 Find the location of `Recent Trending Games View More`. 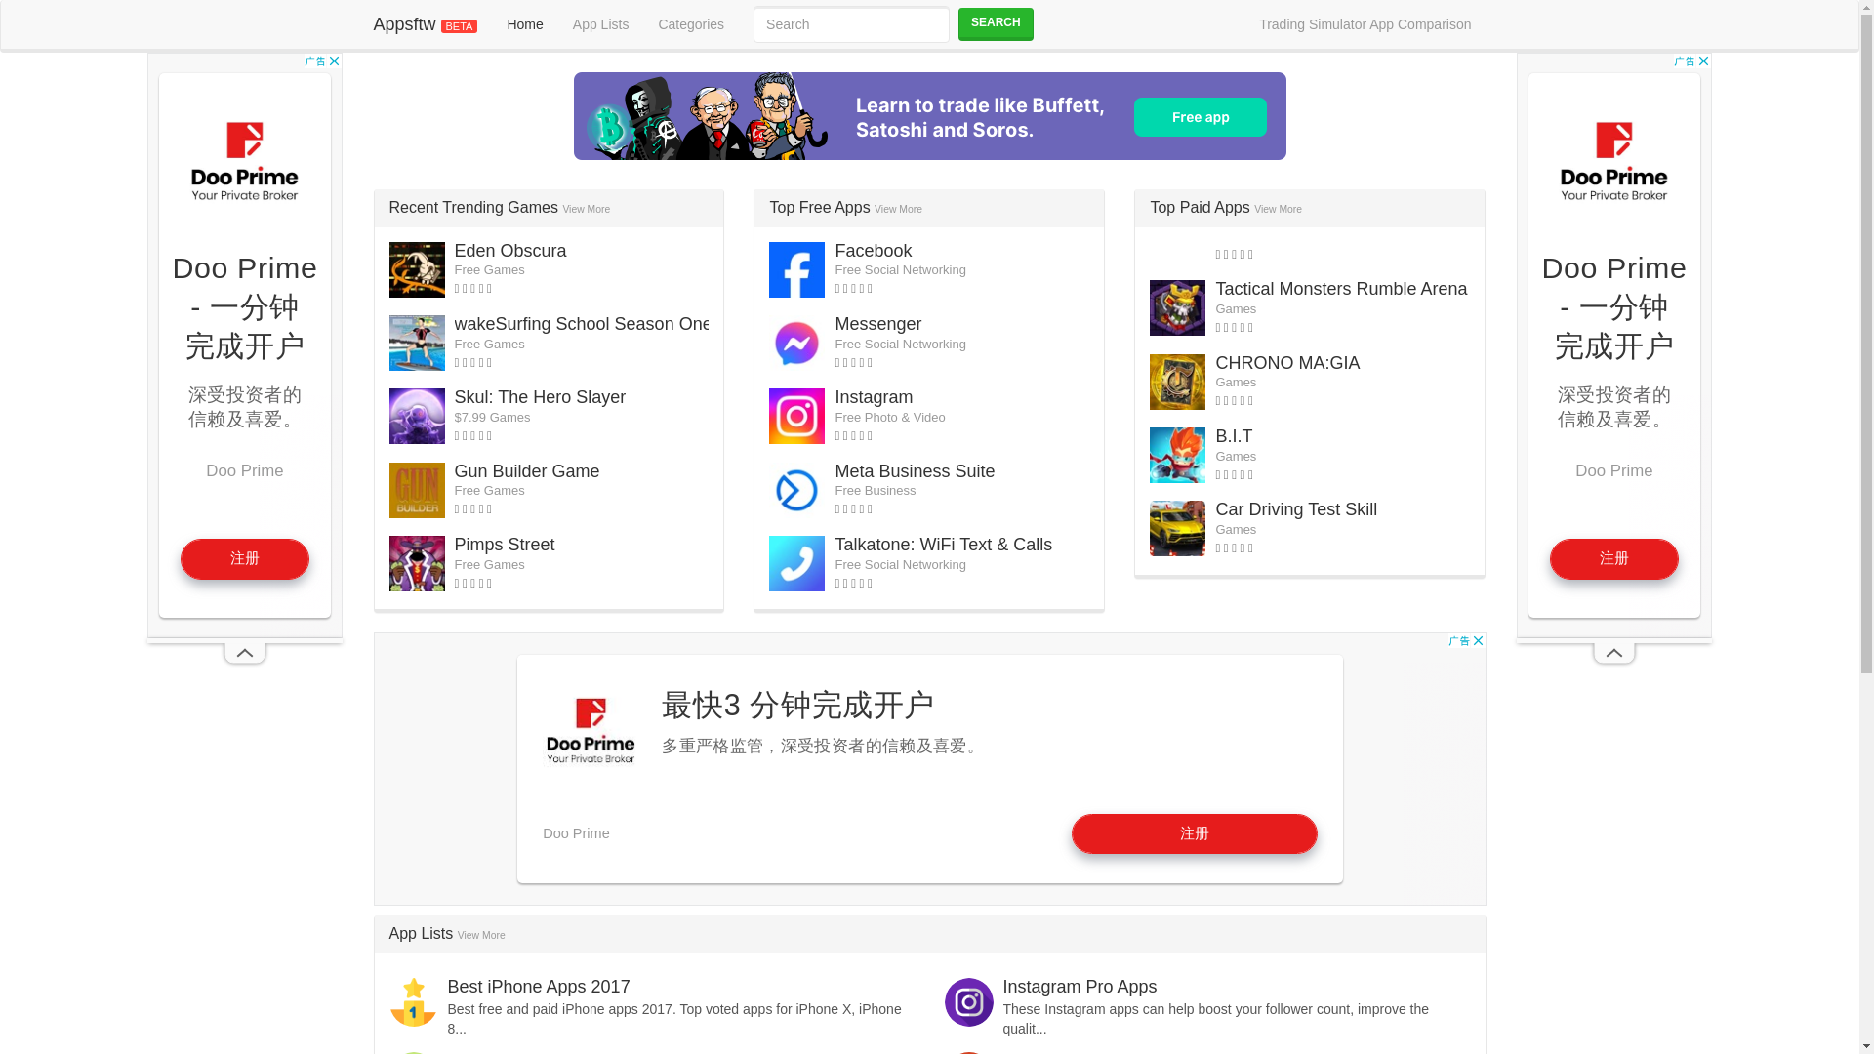

Recent Trending Games View More is located at coordinates (499, 207).